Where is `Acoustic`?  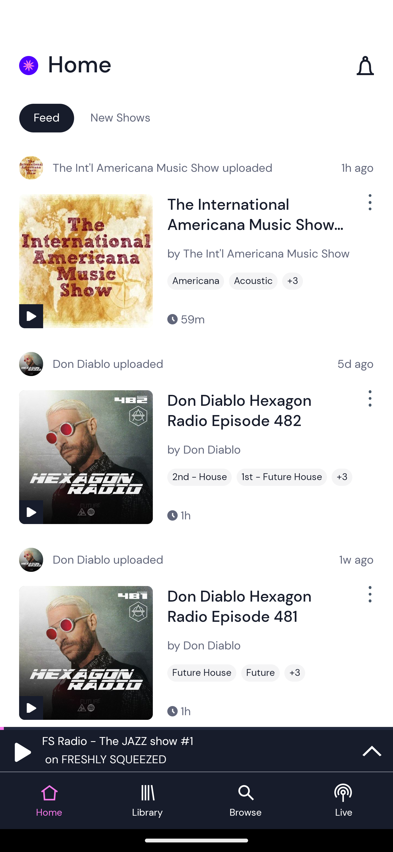
Acoustic is located at coordinates (253, 281).